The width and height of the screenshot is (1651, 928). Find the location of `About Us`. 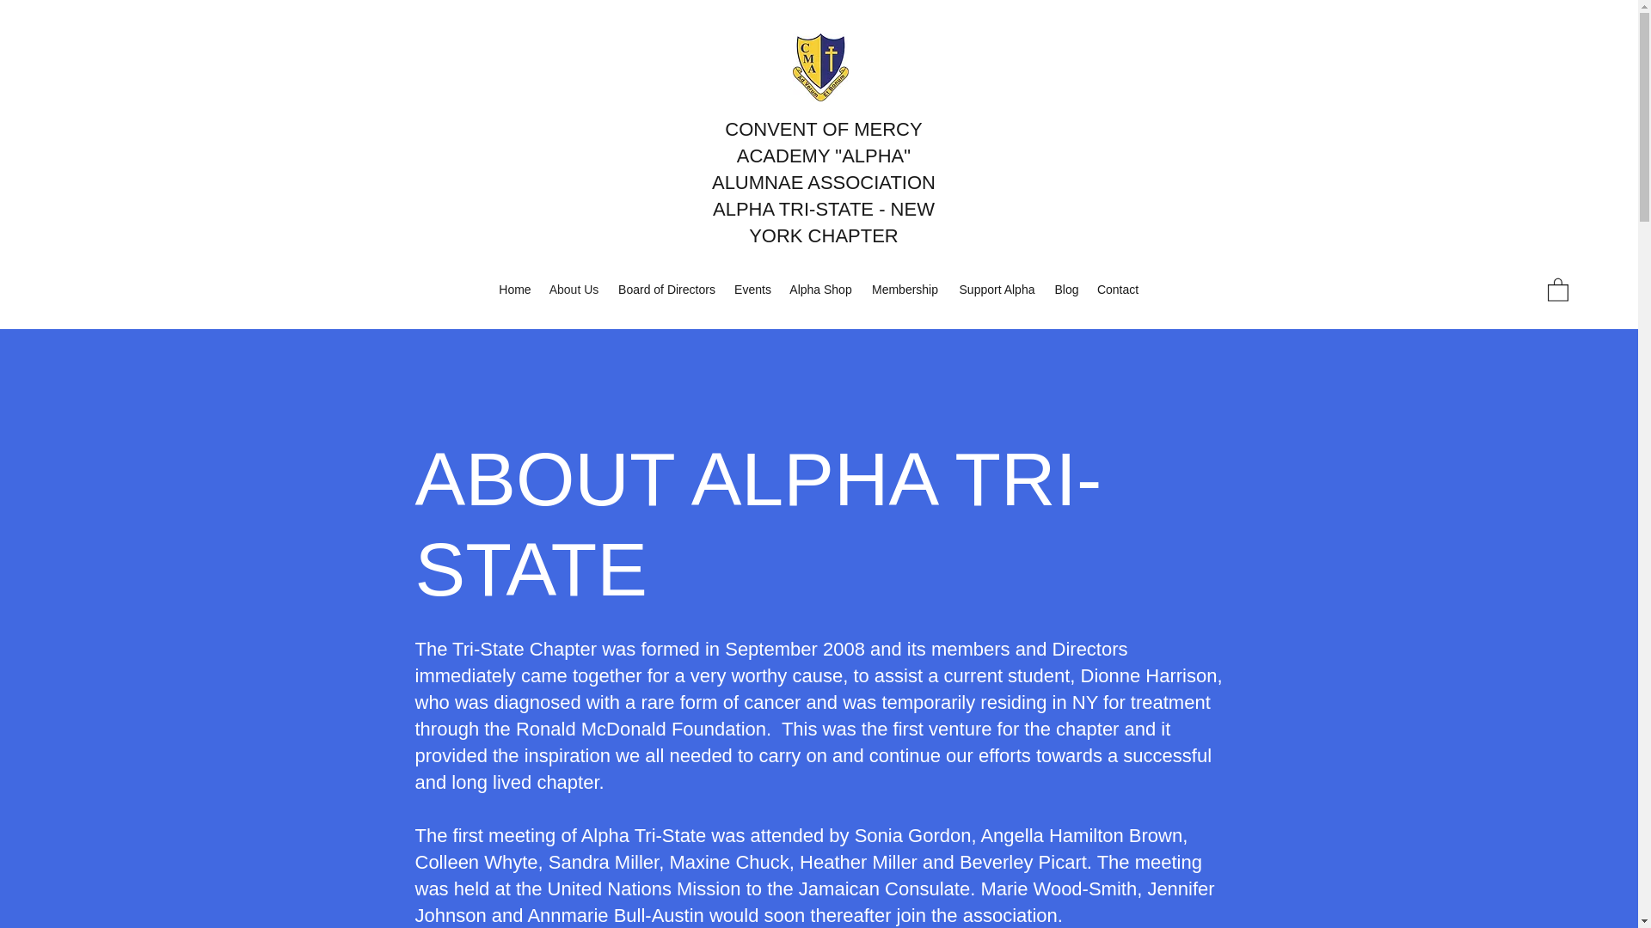

About Us is located at coordinates (573, 289).